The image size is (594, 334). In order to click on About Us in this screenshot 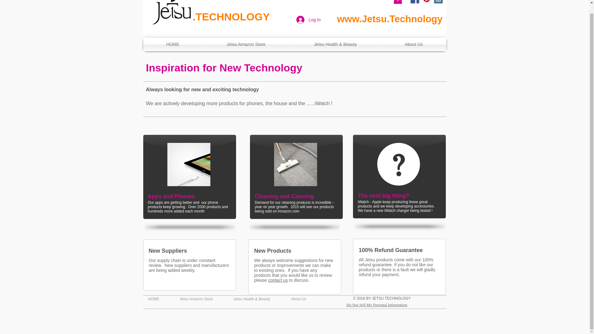, I will do `click(413, 44)`.